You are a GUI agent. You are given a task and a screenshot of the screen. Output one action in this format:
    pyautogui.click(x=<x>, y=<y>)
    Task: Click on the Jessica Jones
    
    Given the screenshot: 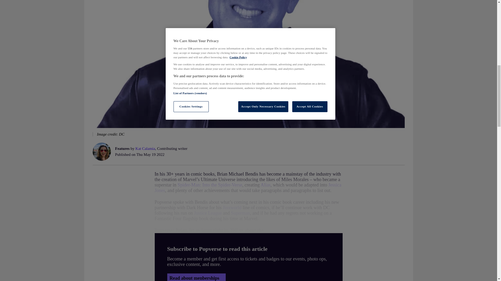 What is the action you would take?
    pyautogui.click(x=248, y=187)
    